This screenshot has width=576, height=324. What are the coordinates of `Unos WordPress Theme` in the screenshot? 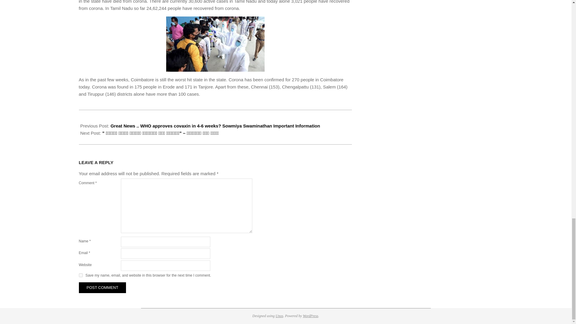 It's located at (280, 316).